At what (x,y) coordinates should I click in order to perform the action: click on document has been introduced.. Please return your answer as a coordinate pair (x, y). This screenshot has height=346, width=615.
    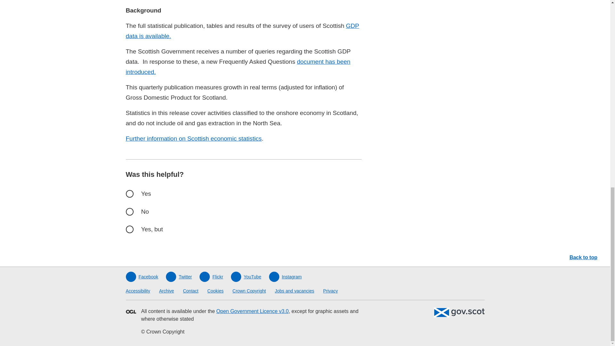
    Looking at the image, I should click on (238, 67).